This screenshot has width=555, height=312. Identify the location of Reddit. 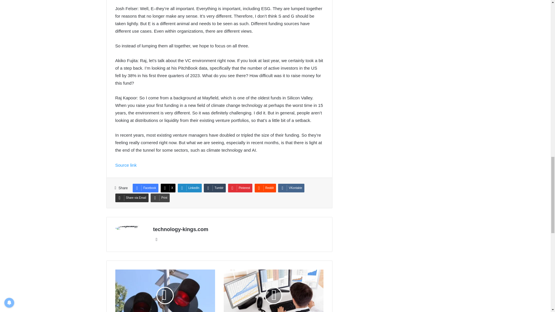
(265, 188).